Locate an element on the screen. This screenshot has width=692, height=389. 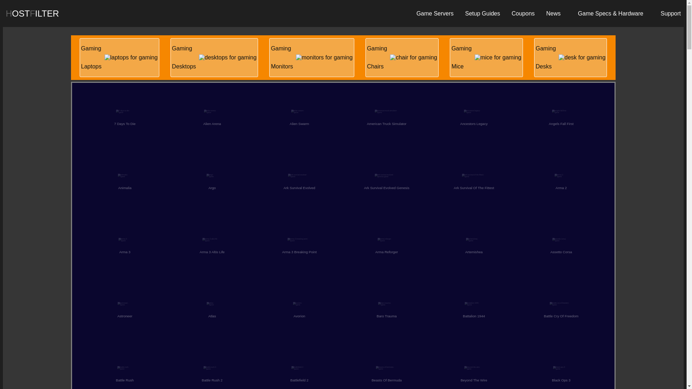
Alien Swarm is located at coordinates (298, 120).